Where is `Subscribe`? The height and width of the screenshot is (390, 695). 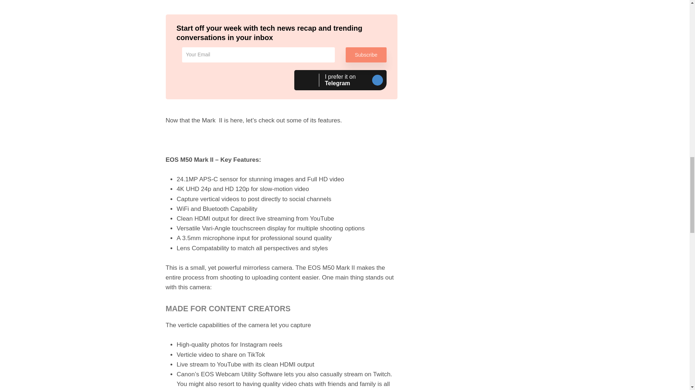 Subscribe is located at coordinates (366, 55).